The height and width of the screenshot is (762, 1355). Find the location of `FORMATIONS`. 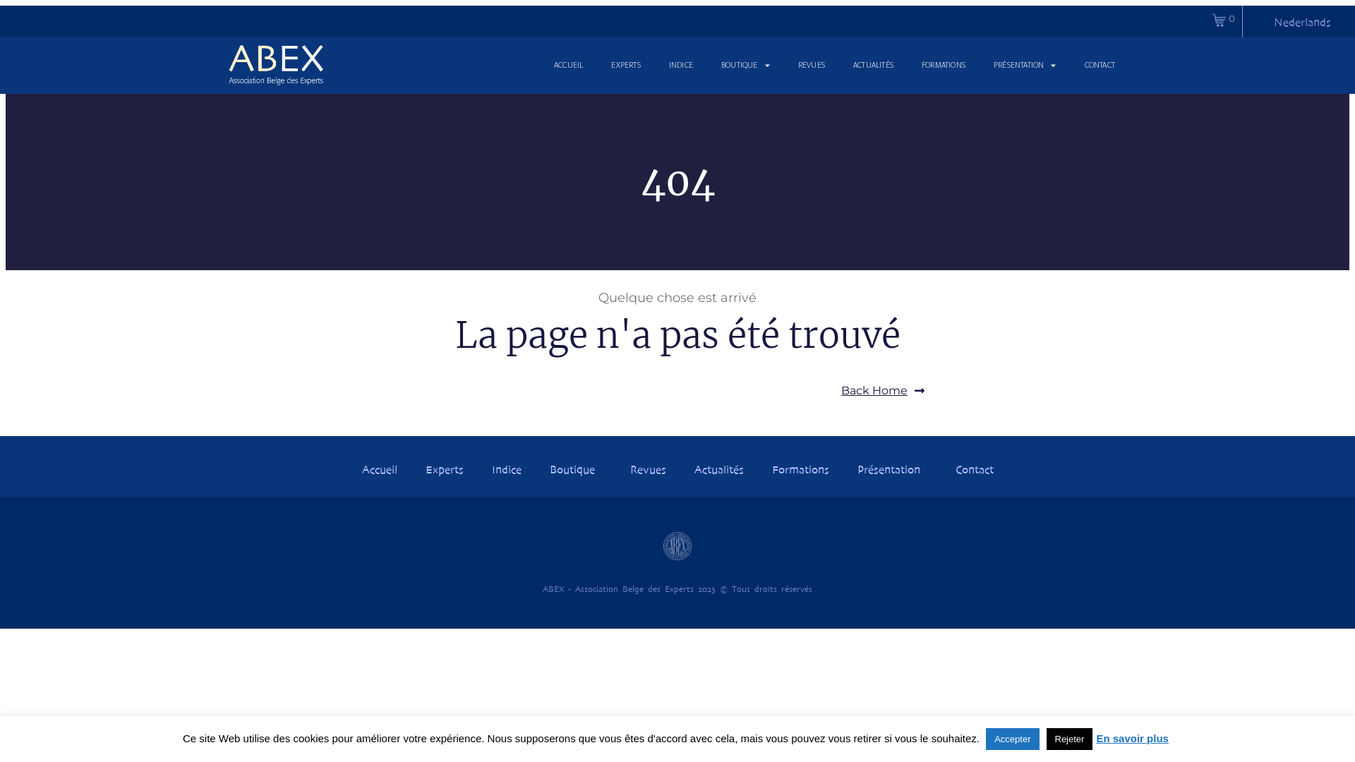

FORMATIONS is located at coordinates (944, 65).